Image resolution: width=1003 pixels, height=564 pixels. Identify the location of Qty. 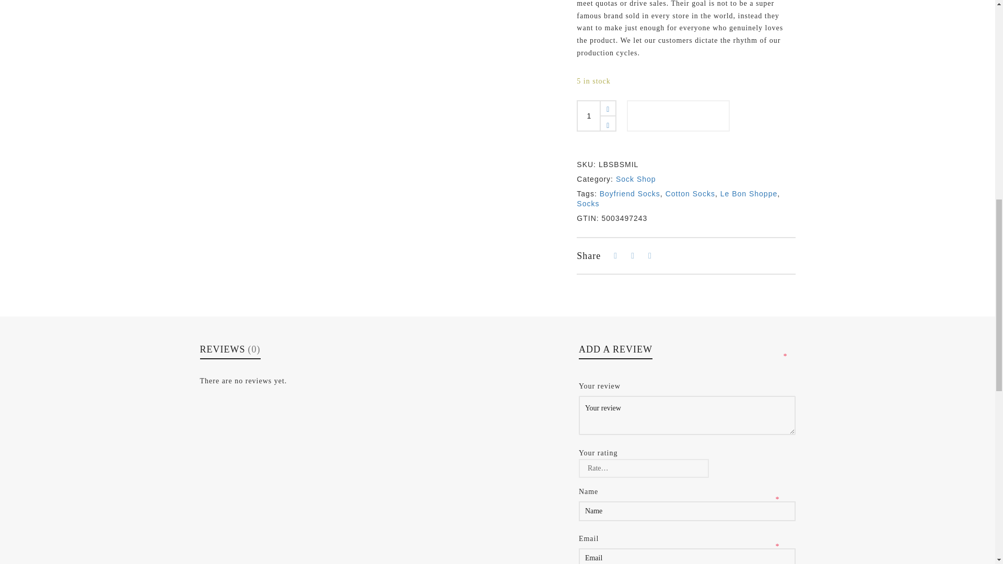
(589, 116).